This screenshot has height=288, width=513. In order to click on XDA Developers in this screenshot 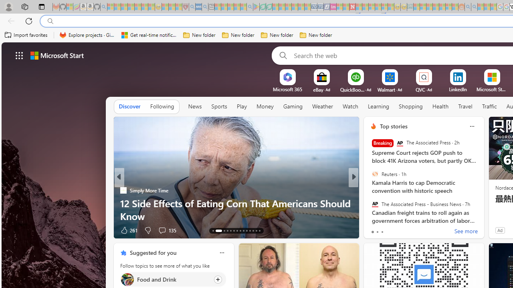, I will do `click(370, 203)`.